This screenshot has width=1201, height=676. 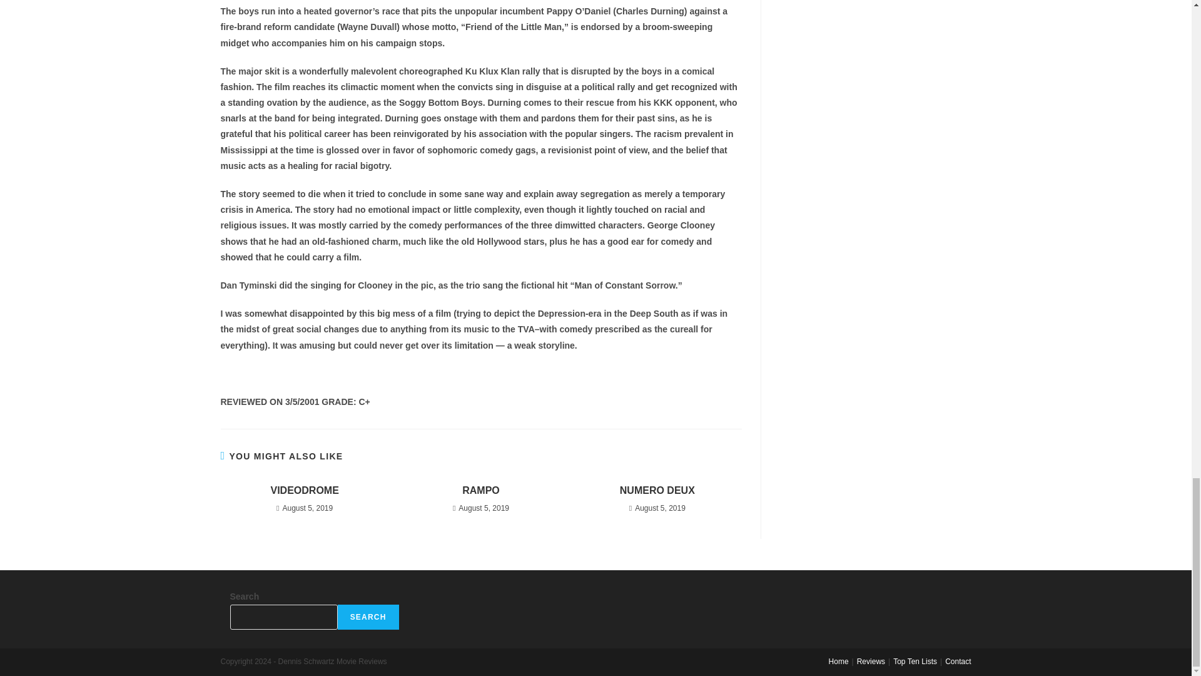 What do you see at coordinates (368, 617) in the screenshot?
I see `SEARCH` at bounding box center [368, 617].